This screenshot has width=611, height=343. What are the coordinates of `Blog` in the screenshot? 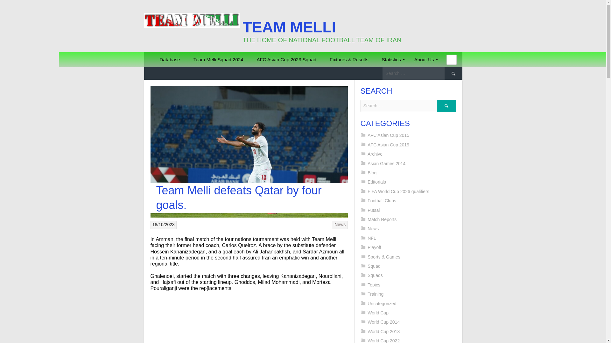 It's located at (372, 172).